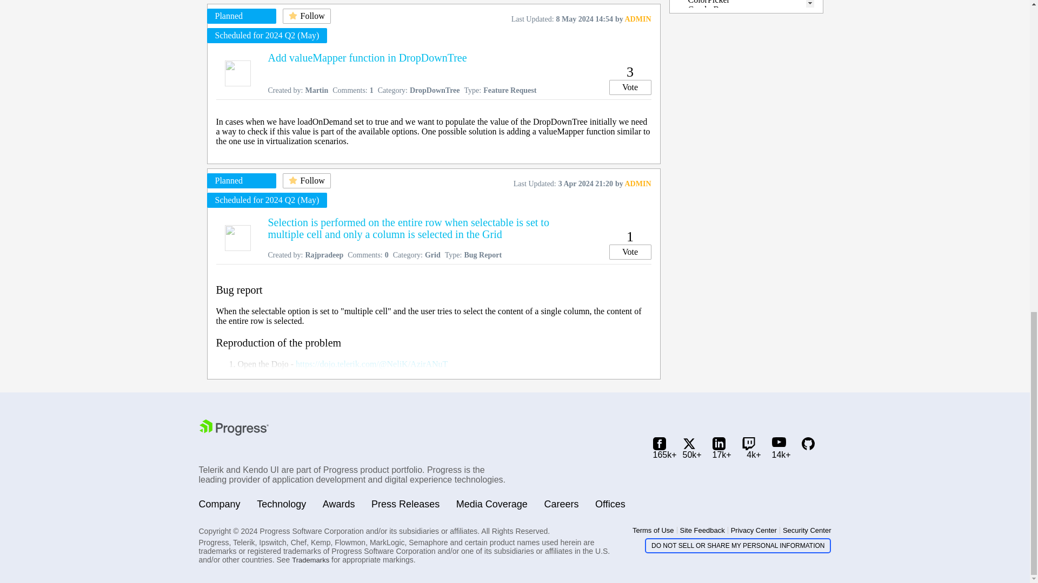  Describe the element at coordinates (629, 87) in the screenshot. I see `Vote` at that location.